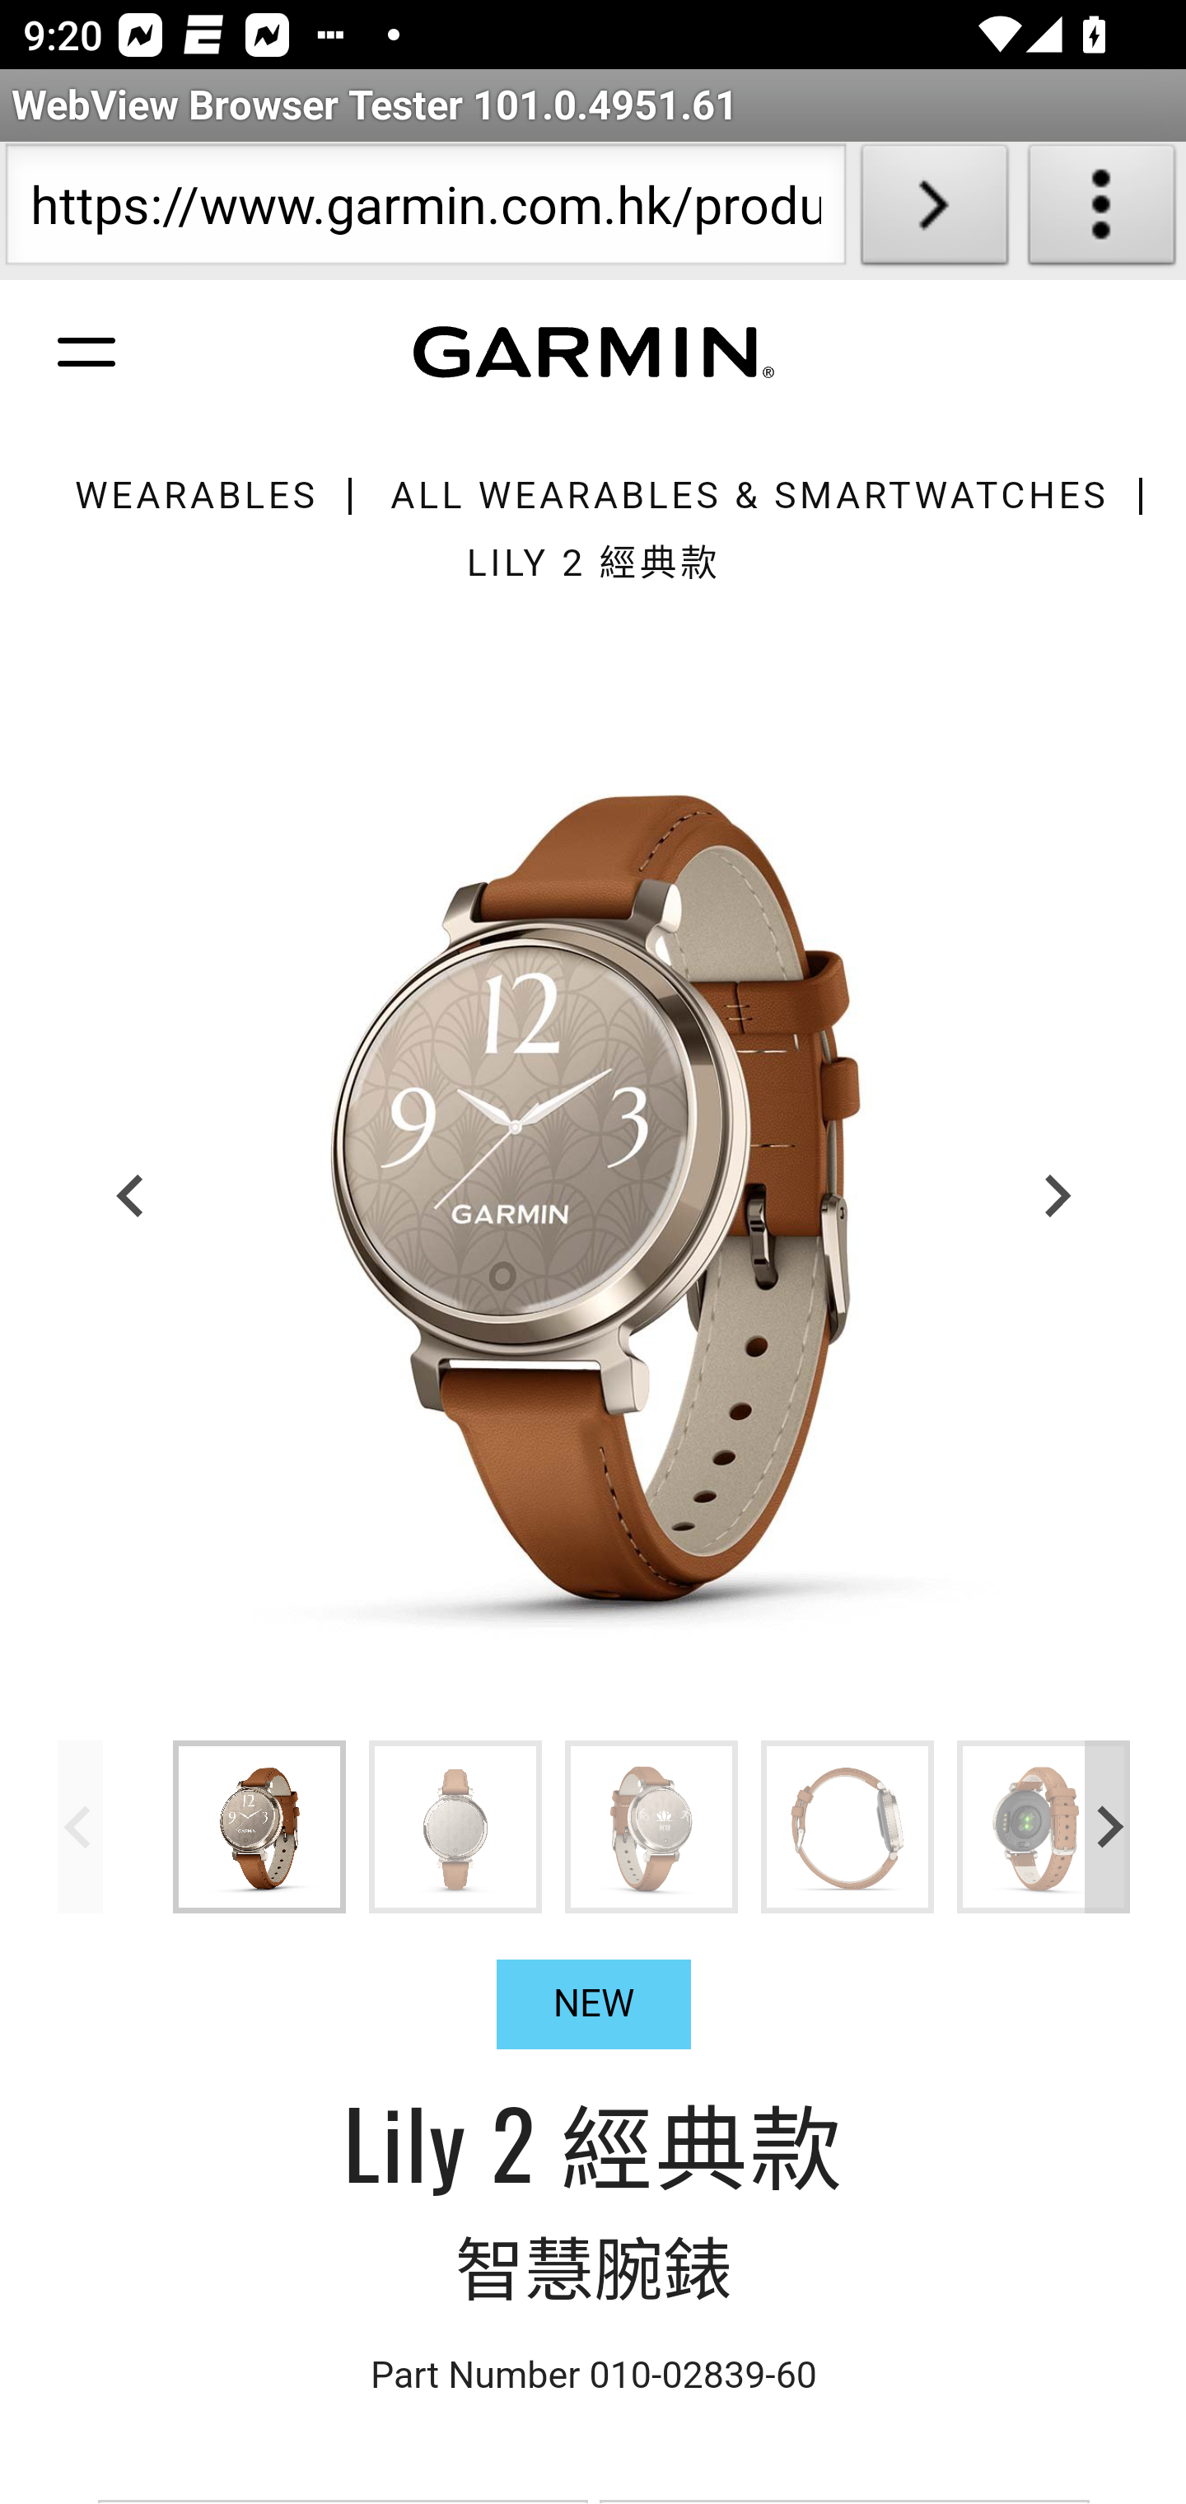 This screenshot has height=2504, width=1186. I want to click on Go to slide 1, so click(260, 1825).